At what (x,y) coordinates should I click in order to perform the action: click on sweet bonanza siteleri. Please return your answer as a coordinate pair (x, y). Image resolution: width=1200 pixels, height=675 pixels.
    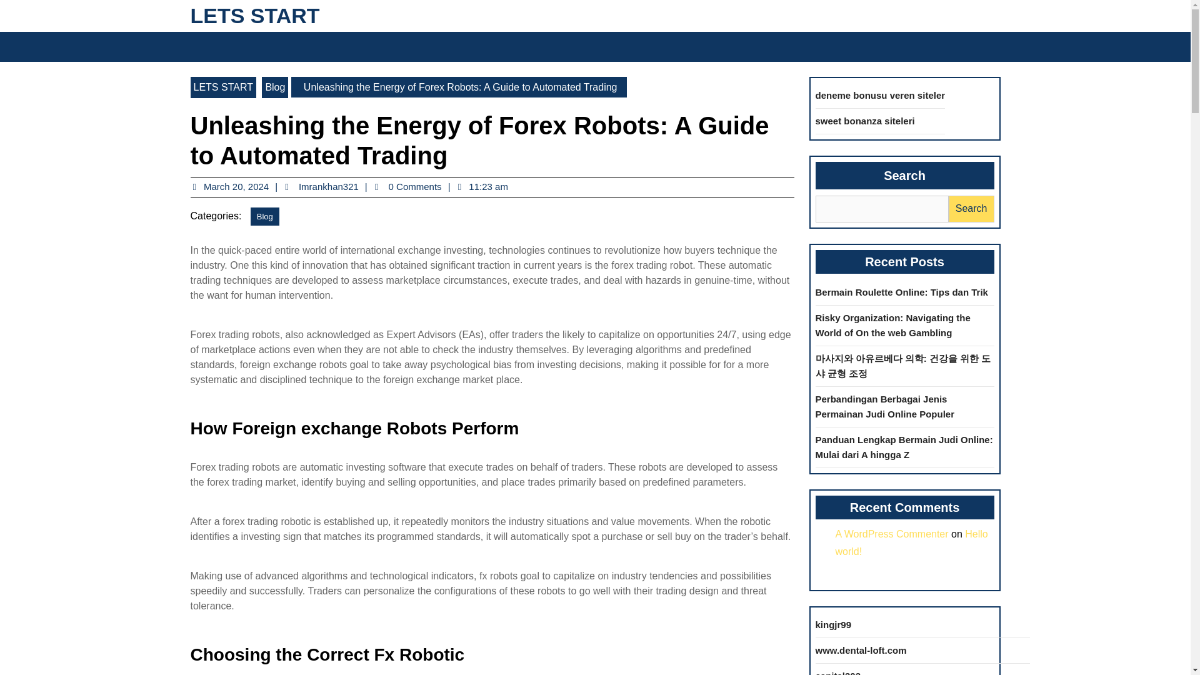
    Looking at the image, I should click on (880, 95).